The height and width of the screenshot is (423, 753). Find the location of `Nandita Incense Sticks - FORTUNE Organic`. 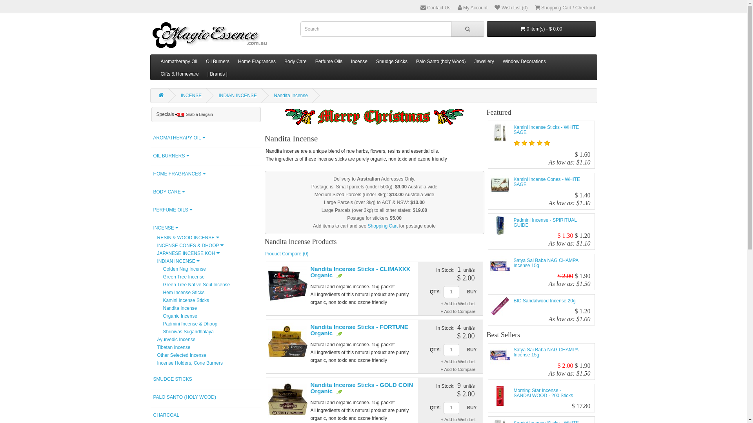

Nandita Incense Sticks - FORTUNE Organic is located at coordinates (359, 330).